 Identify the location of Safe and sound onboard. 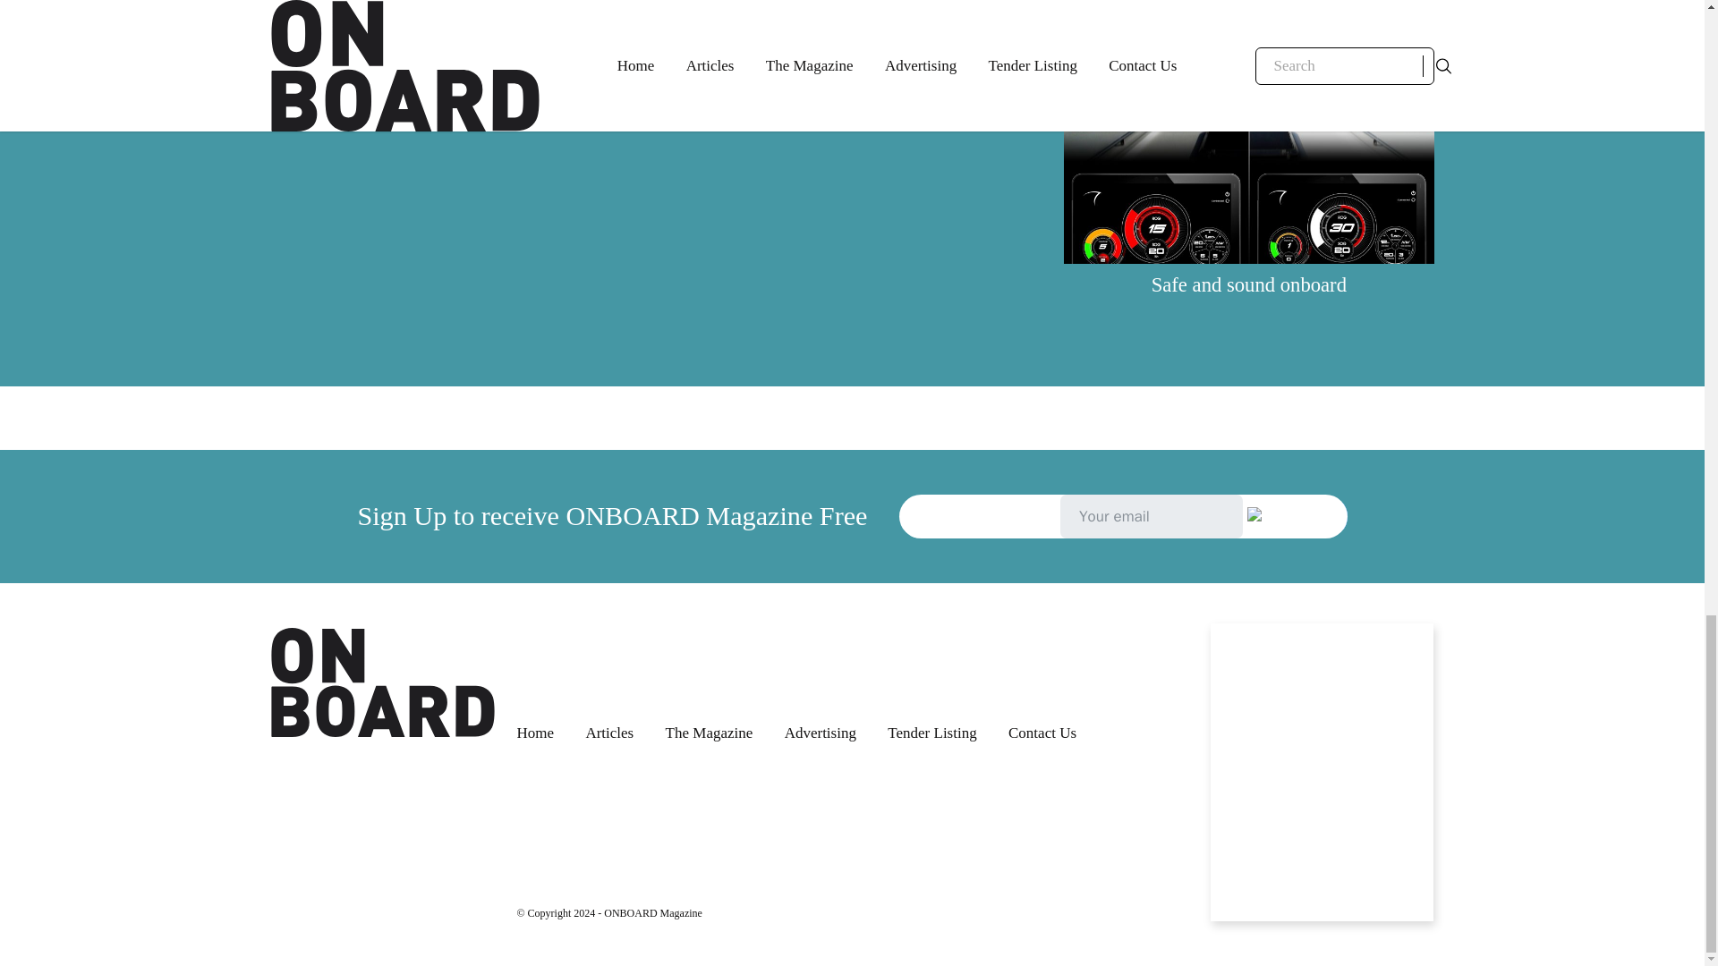
(1249, 284).